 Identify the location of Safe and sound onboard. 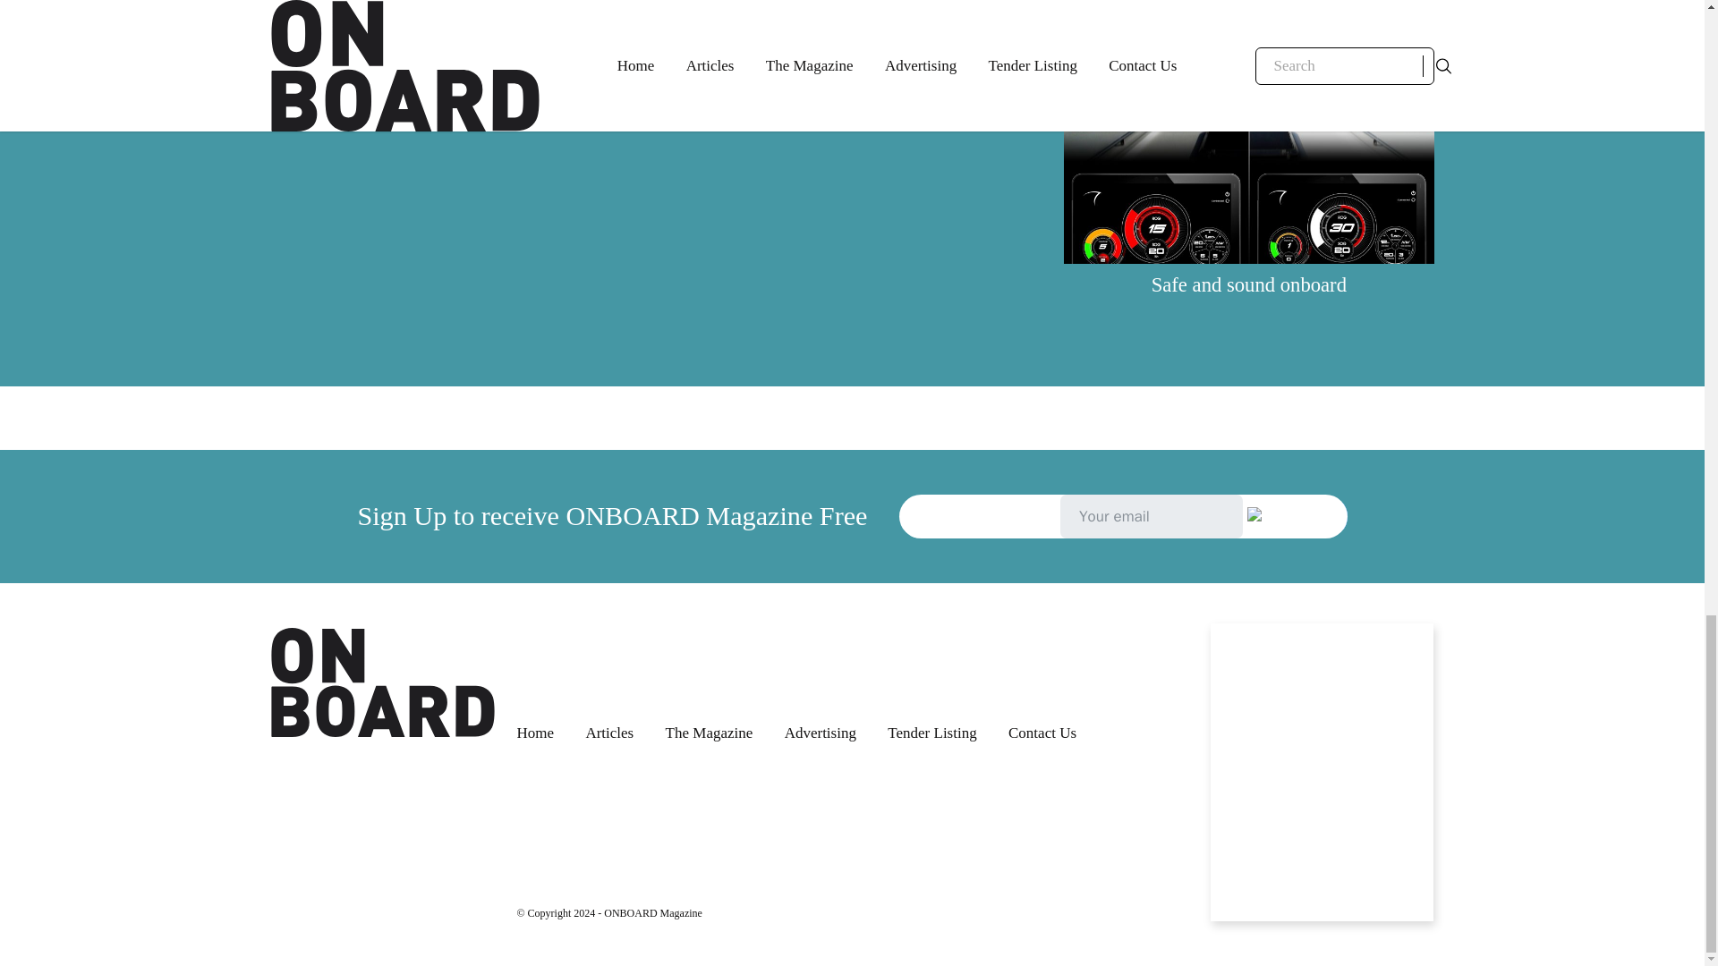
(1249, 284).